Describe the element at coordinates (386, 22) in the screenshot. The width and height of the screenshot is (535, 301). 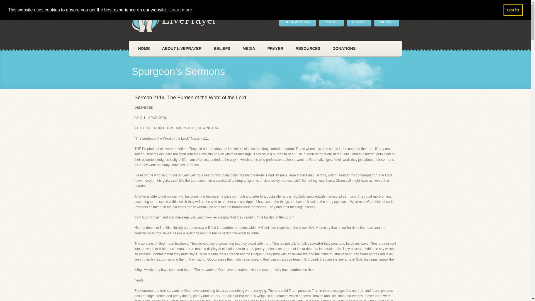
I see `SIGN UP` at that location.